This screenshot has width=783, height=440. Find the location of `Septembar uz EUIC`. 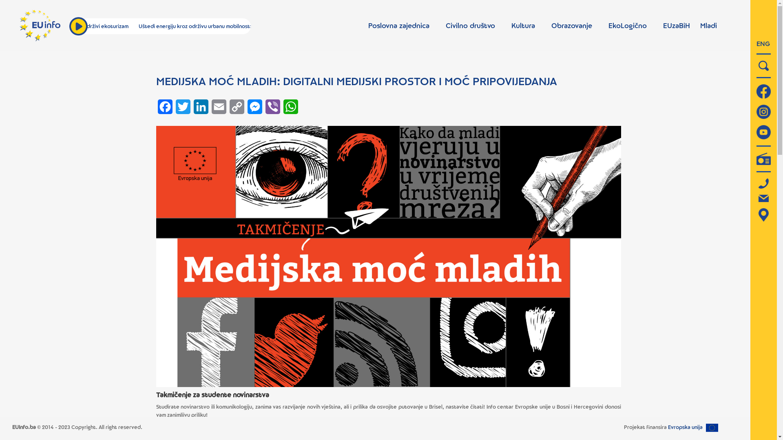

Septembar uz EUIC is located at coordinates (75, 26).